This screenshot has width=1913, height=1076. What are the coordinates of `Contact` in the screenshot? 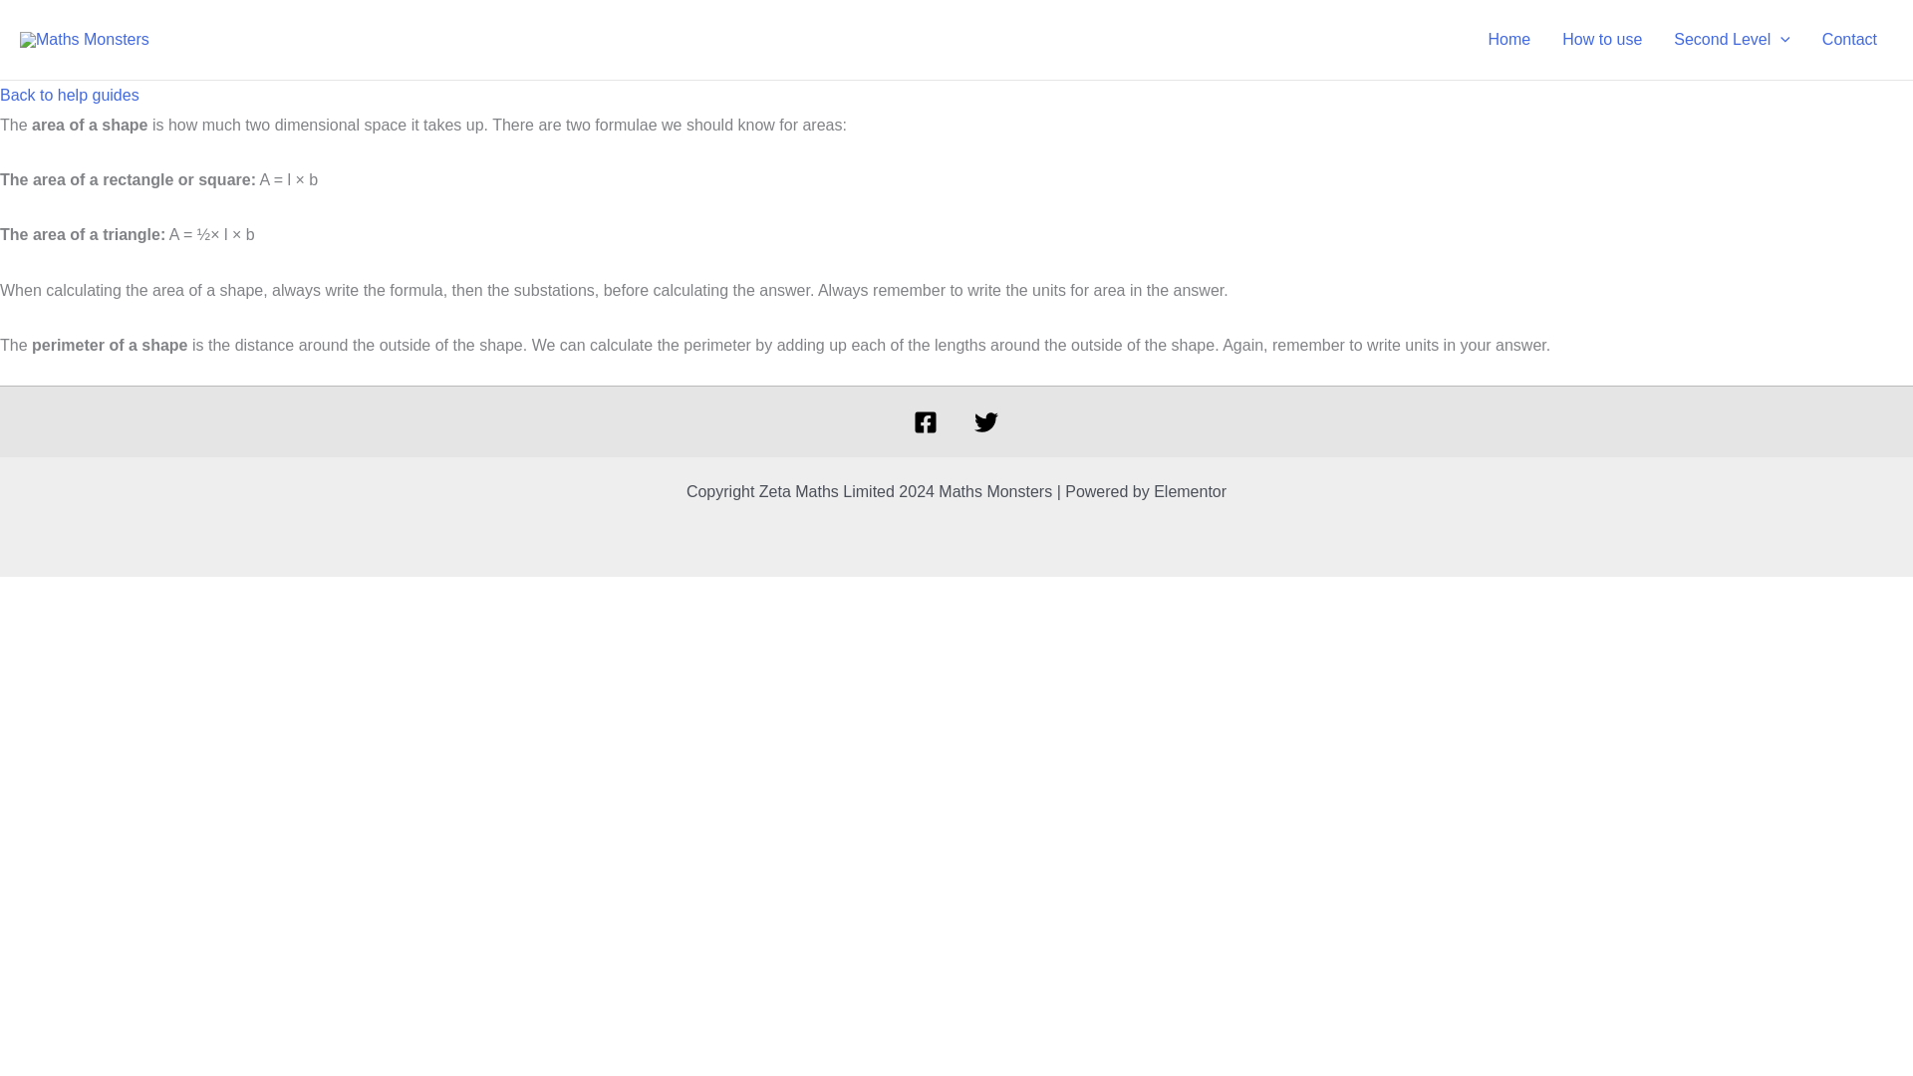 It's located at (1849, 40).